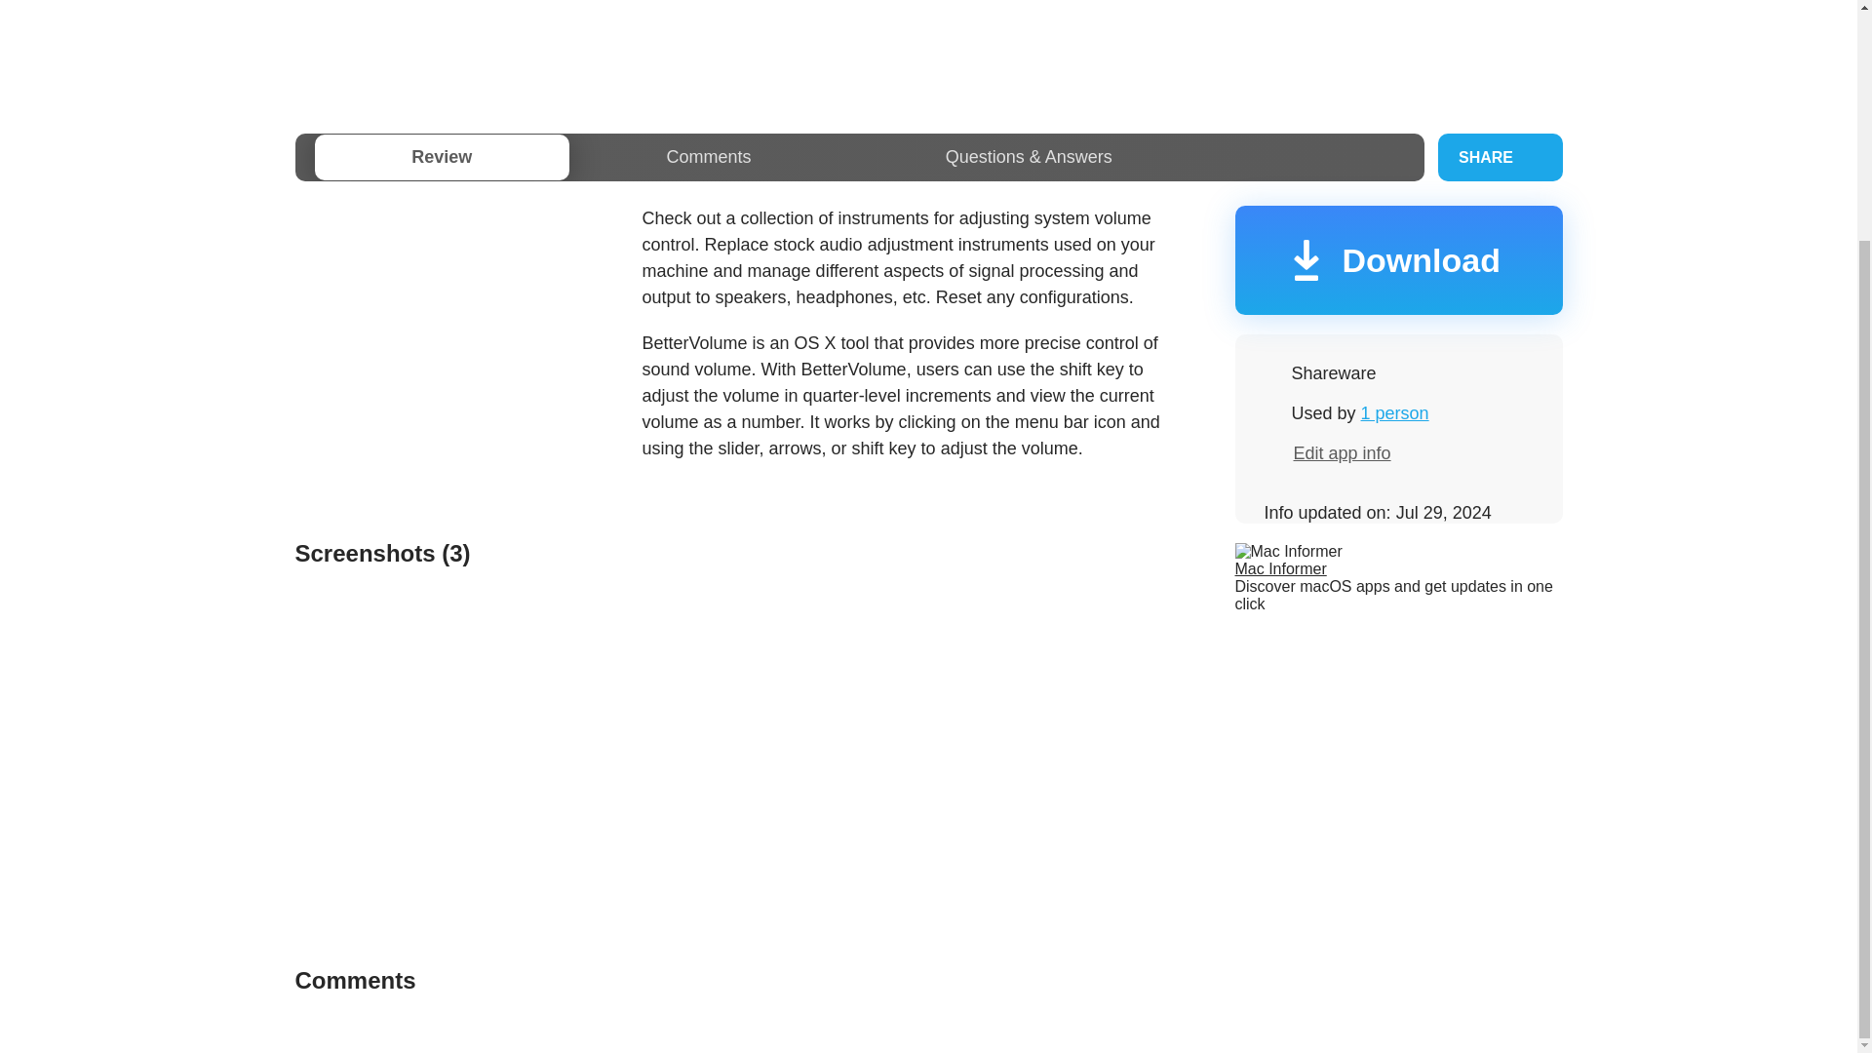 Image resolution: width=1872 pixels, height=1053 pixels. What do you see at coordinates (457, 341) in the screenshot?
I see `Advertisement` at bounding box center [457, 341].